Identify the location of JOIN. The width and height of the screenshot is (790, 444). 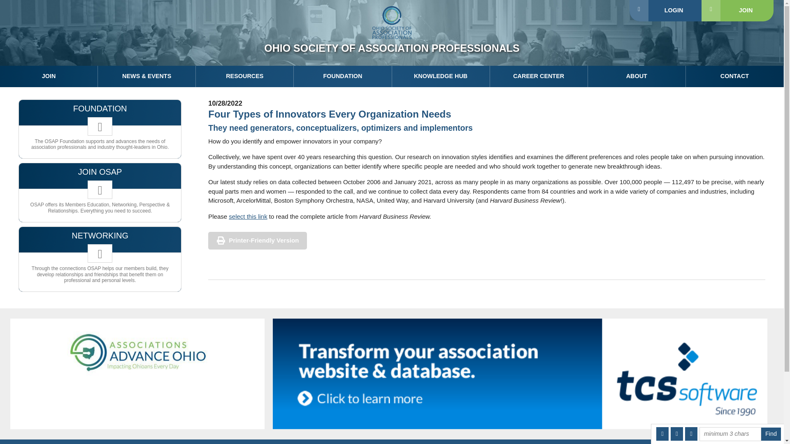
(737, 11).